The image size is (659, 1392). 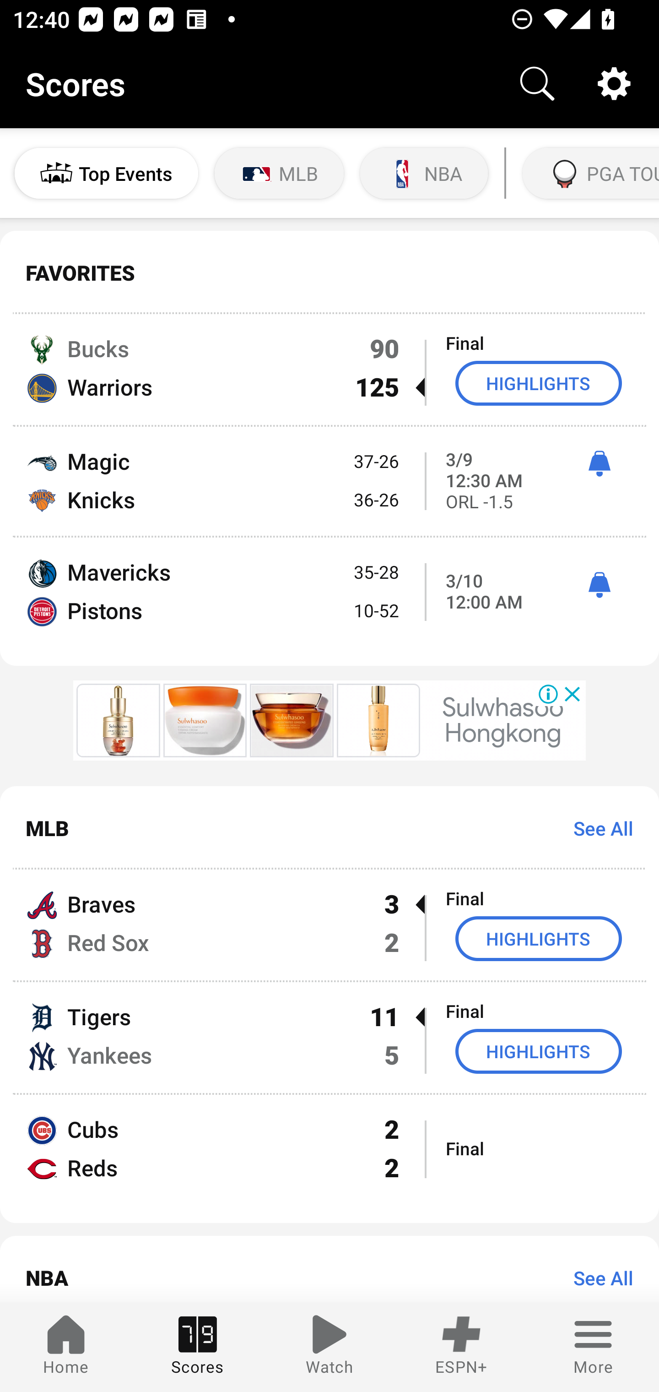 I want to click on ì, so click(x=599, y=585).